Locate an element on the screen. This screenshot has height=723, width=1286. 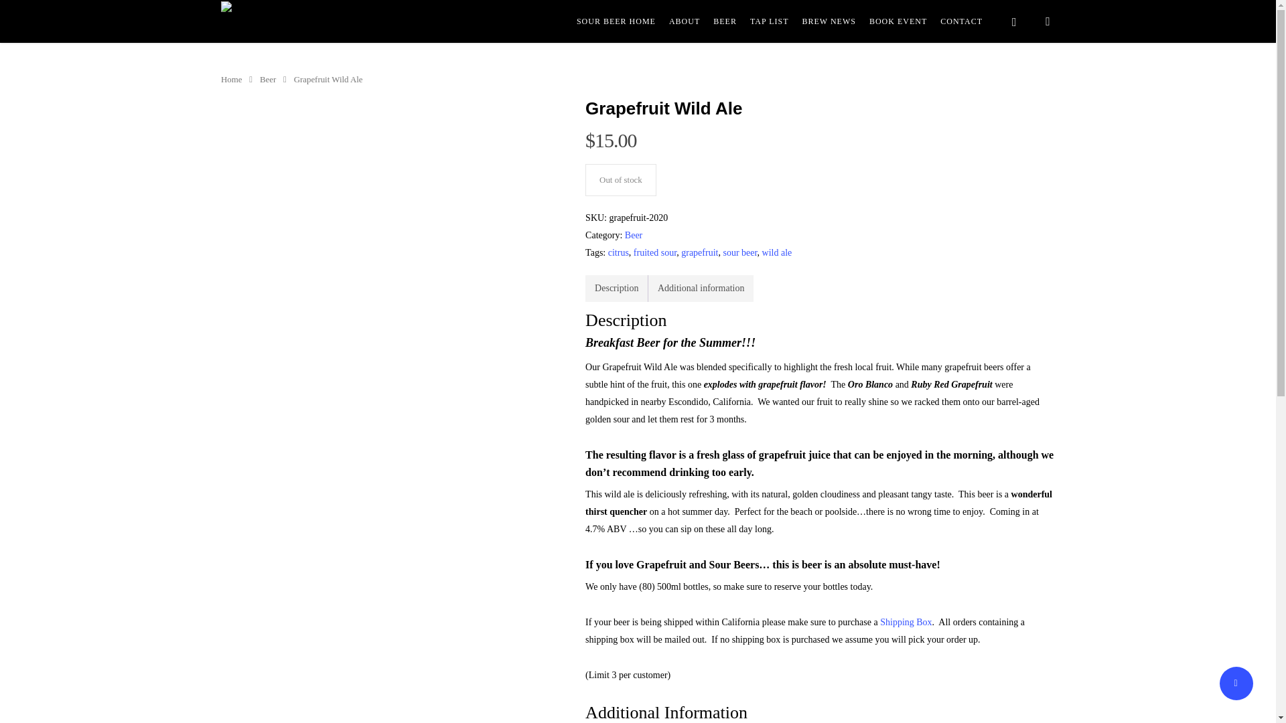
citrus is located at coordinates (618, 252).